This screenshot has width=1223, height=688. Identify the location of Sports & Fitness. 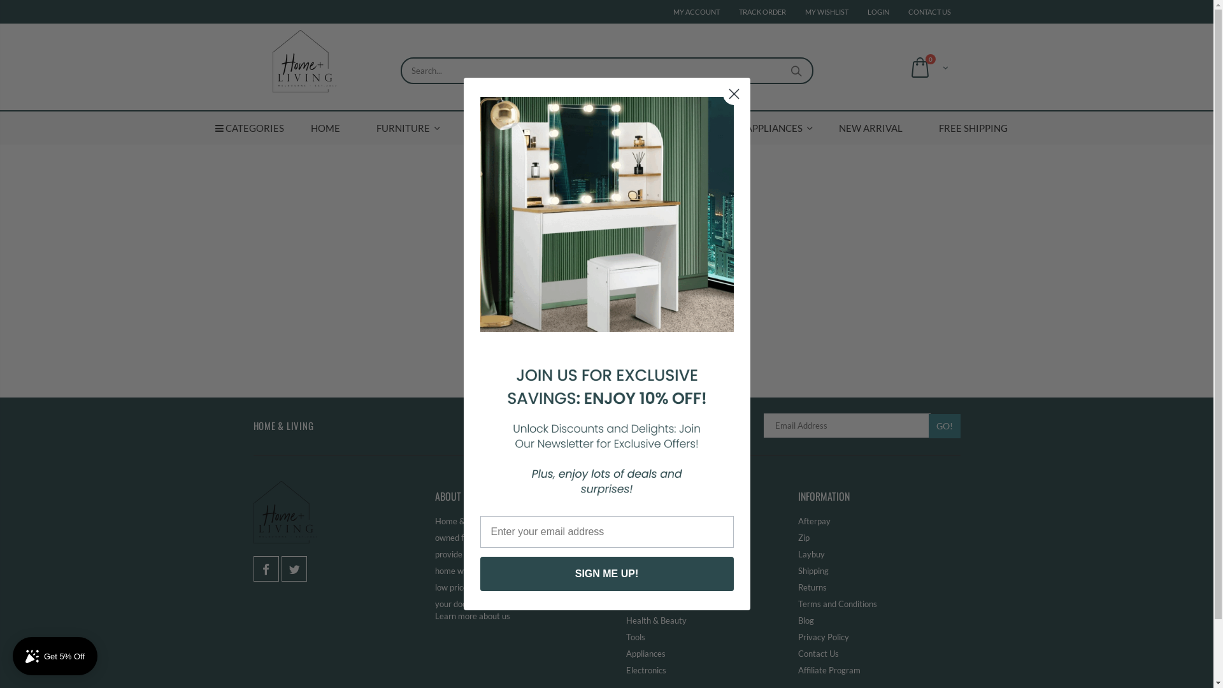
(655, 604).